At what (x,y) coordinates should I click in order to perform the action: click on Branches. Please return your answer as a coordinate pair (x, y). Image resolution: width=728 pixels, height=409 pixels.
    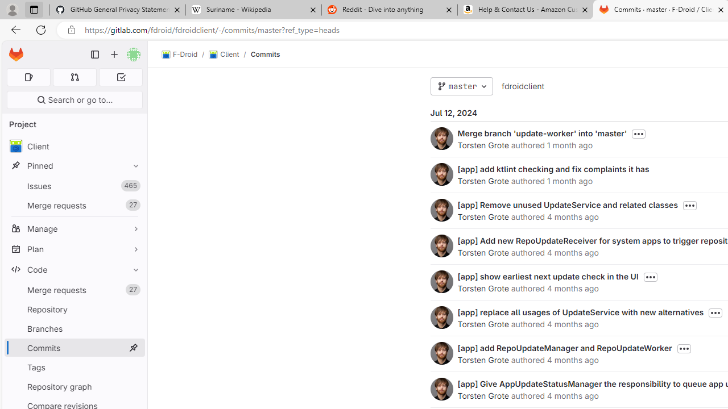
    Looking at the image, I should click on (74, 328).